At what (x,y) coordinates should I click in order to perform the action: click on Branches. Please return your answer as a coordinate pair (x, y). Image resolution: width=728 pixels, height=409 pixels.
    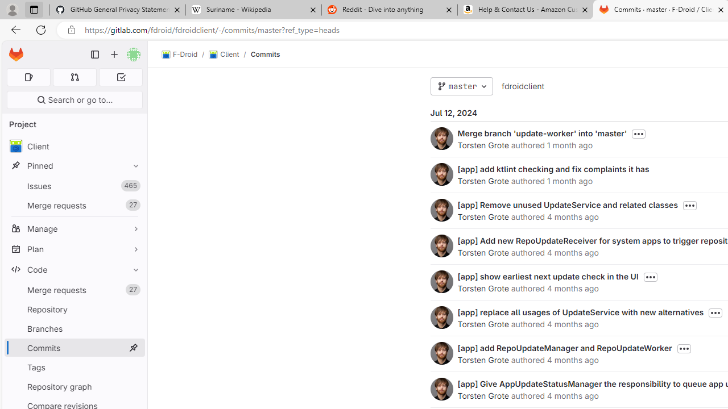
    Looking at the image, I should click on (74, 328).